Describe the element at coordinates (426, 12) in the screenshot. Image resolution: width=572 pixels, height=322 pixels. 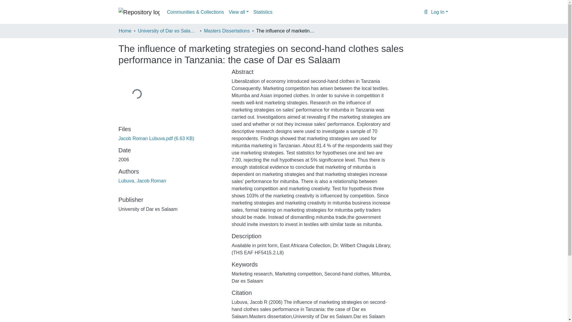
I see `Search` at that location.